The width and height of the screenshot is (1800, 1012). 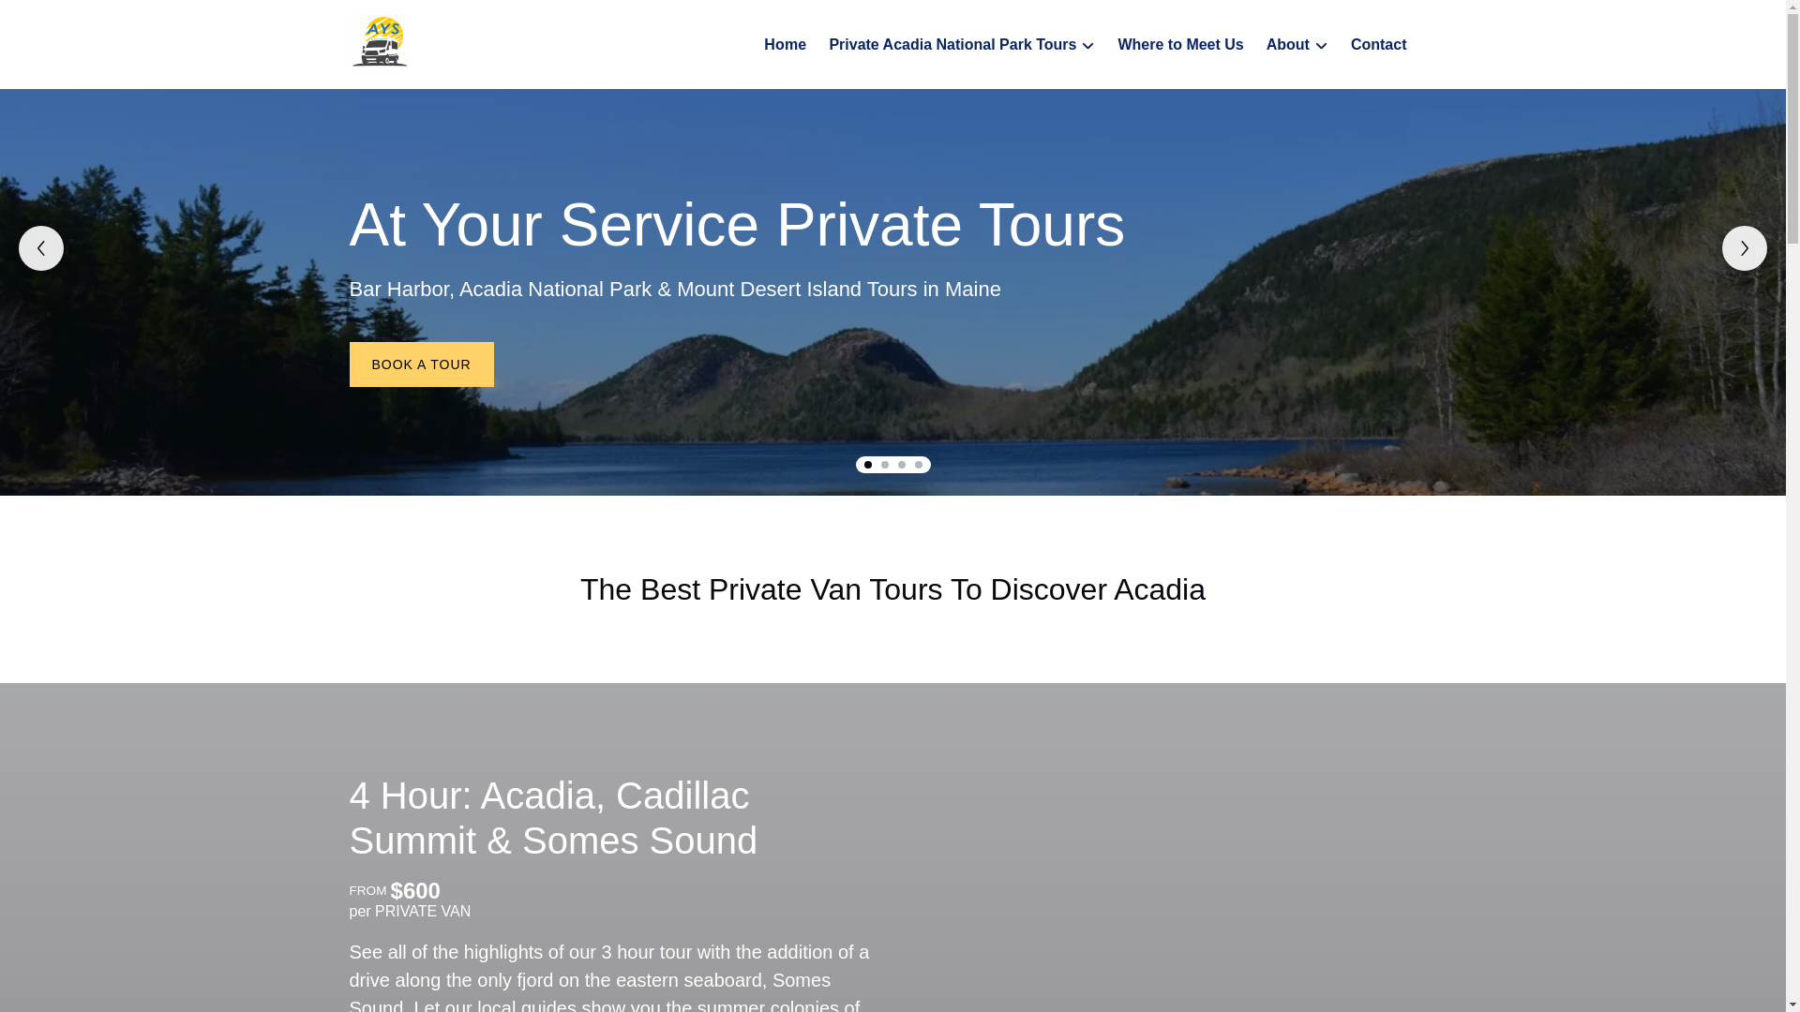 What do you see at coordinates (902, 465) in the screenshot?
I see `3` at bounding box center [902, 465].